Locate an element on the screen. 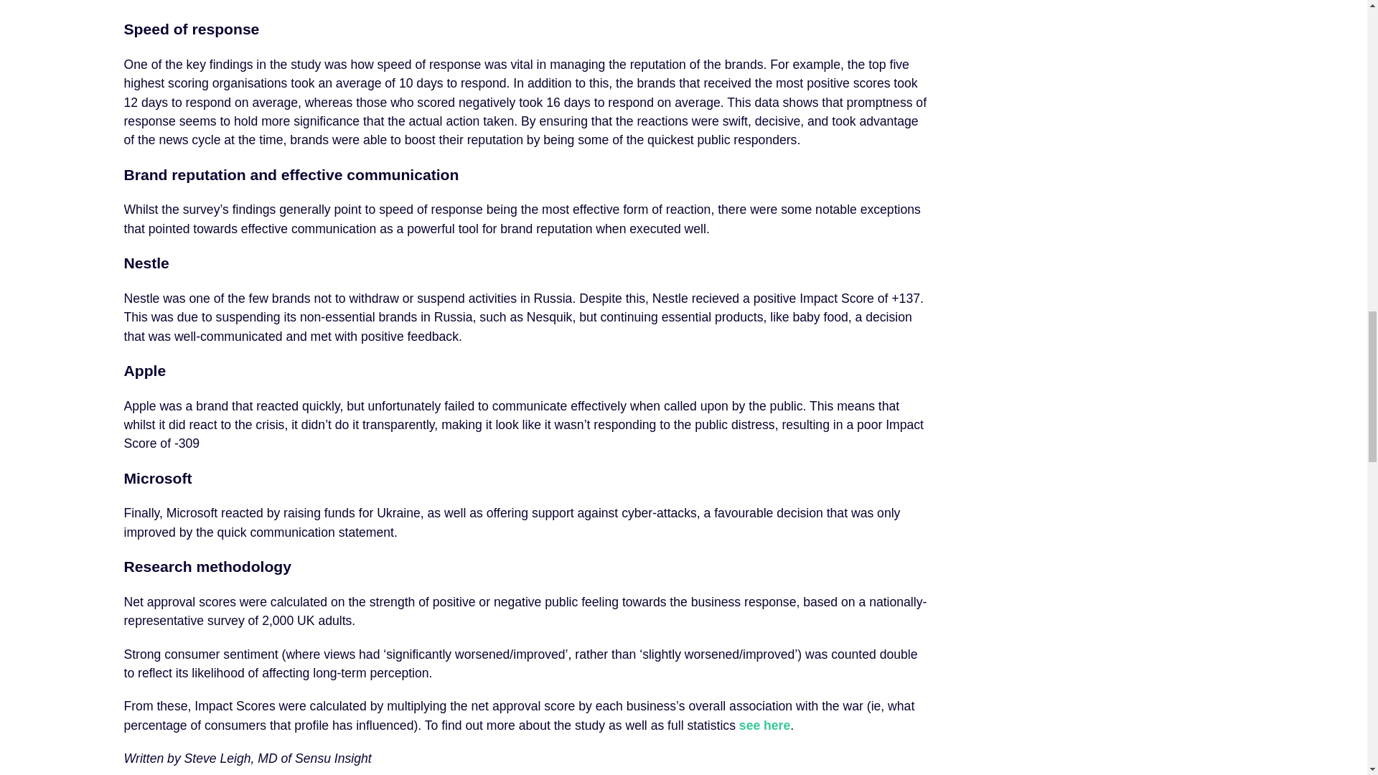 Image resolution: width=1378 pixels, height=775 pixels. see here is located at coordinates (764, 725).